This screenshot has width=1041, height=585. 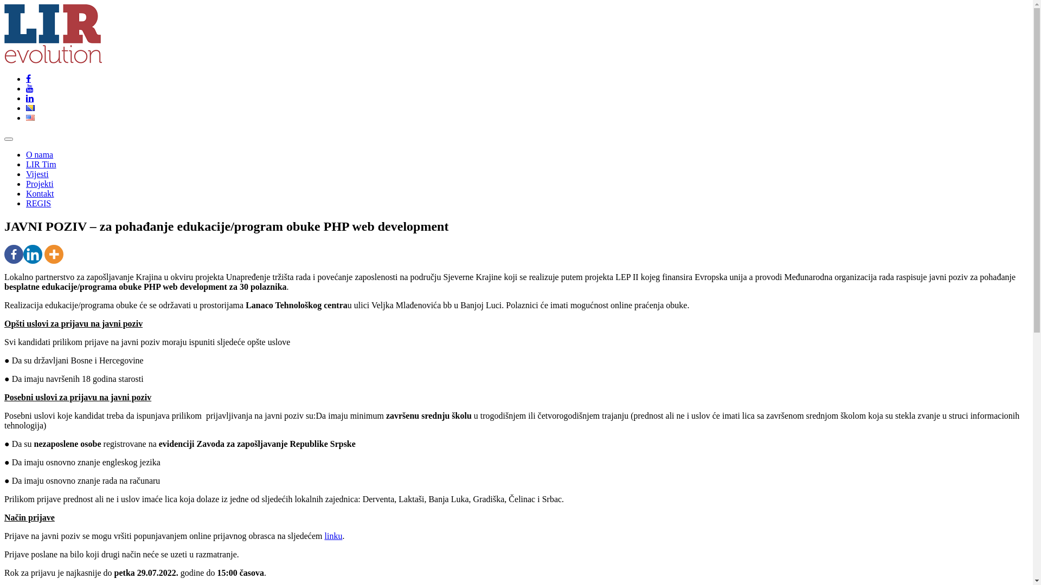 I want to click on Facebook, so click(x=14, y=255).